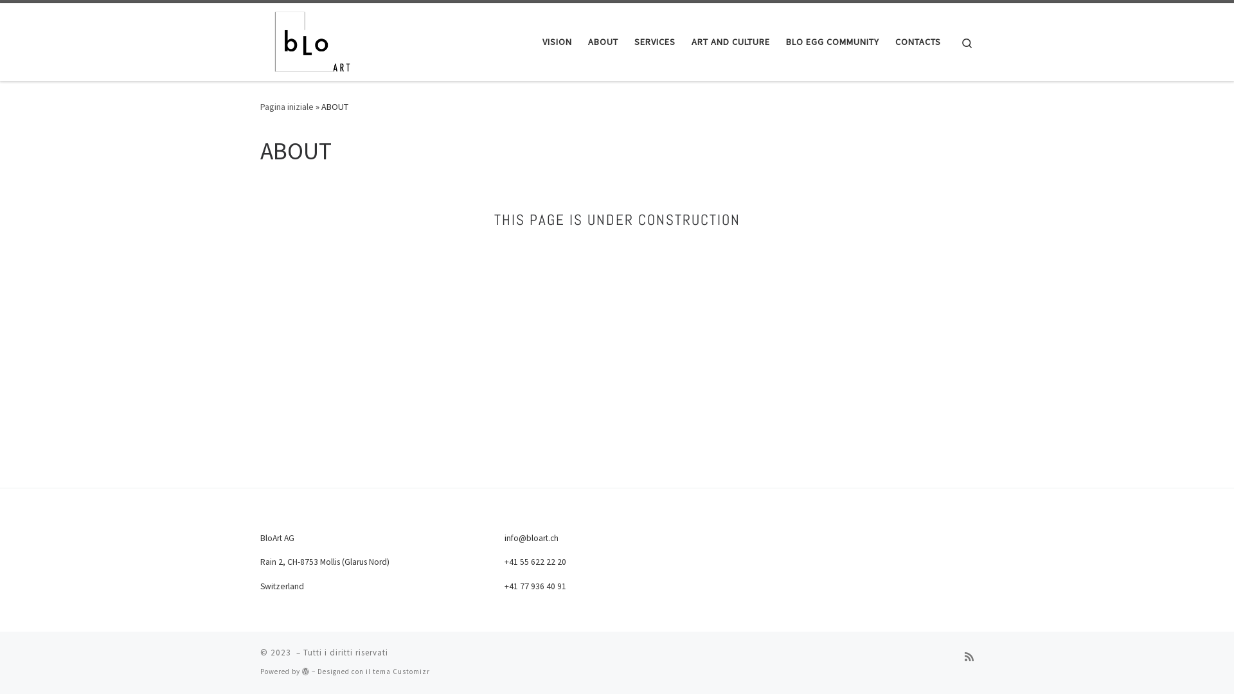 Image resolution: width=1234 pixels, height=694 pixels. What do you see at coordinates (49, 18) in the screenshot?
I see `Skip to content` at bounding box center [49, 18].